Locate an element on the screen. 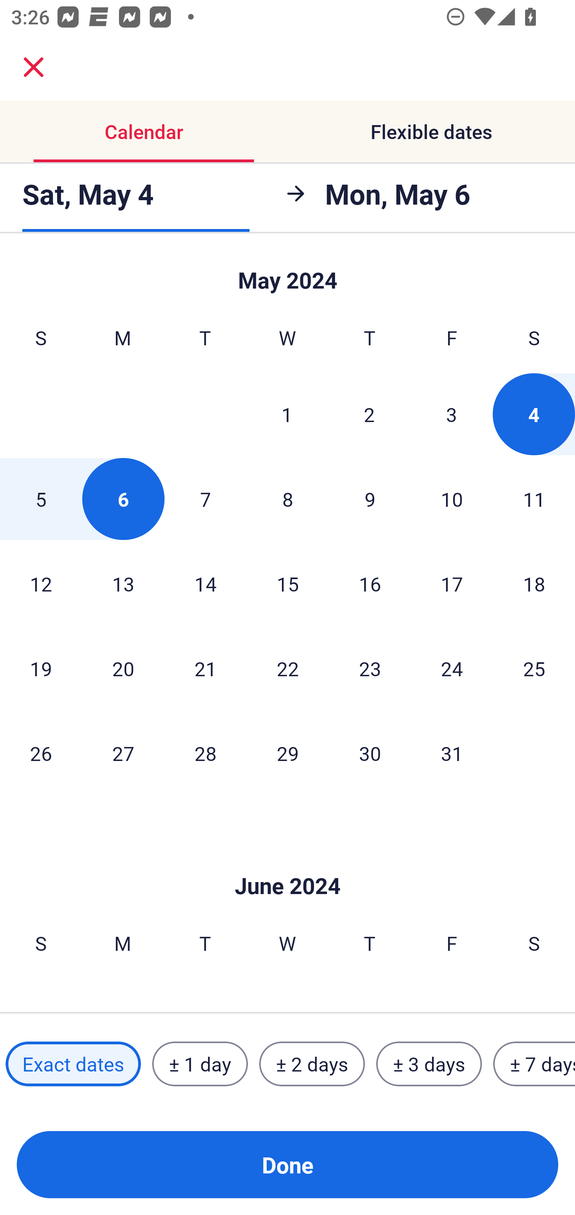 This screenshot has height=1215, width=575. ± 2 days is located at coordinates (312, 1064).